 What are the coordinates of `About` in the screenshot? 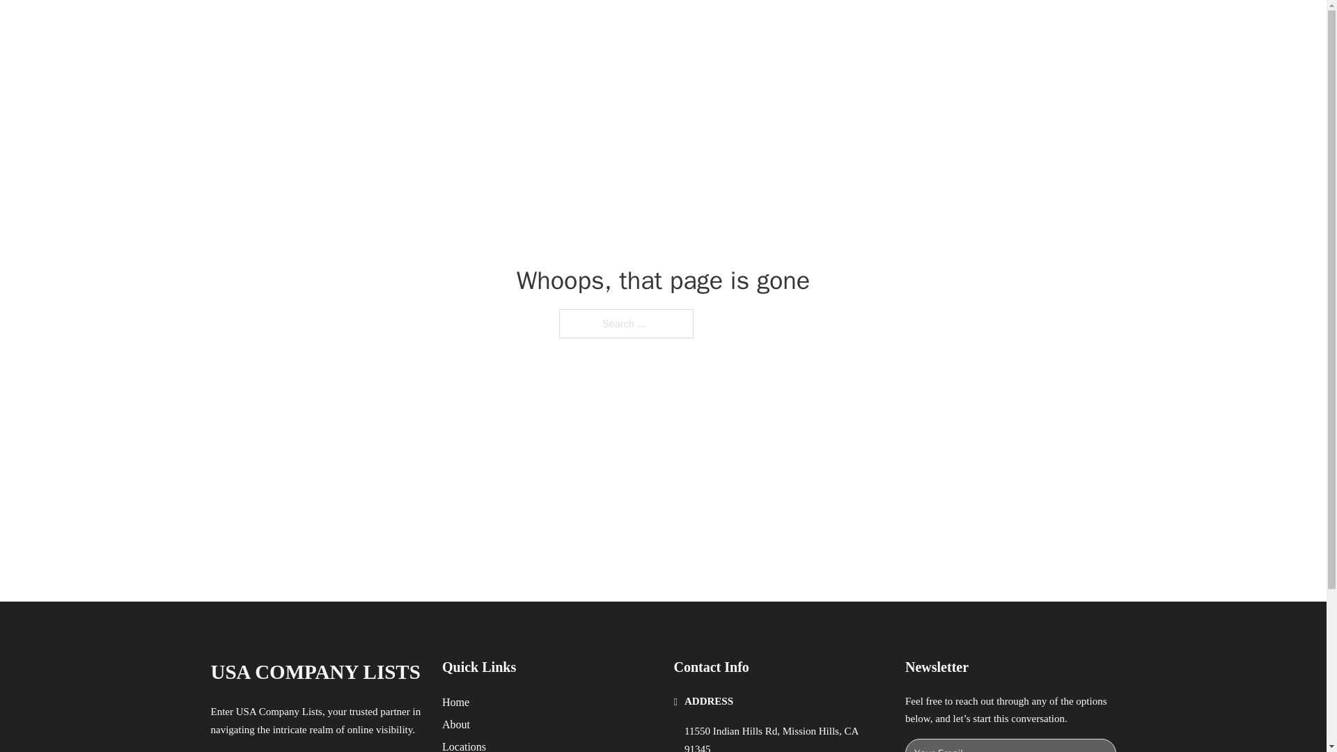 It's located at (456, 724).